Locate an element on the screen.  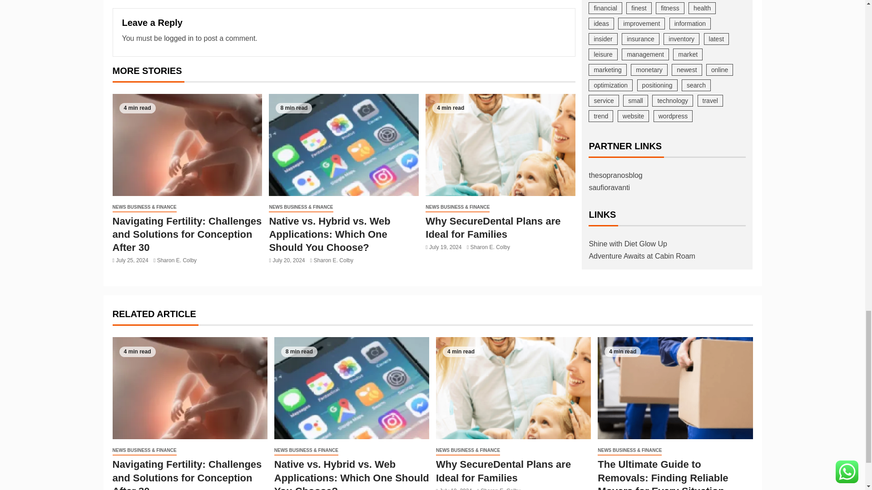
Why SecureDental Plans are Ideal for Families is located at coordinates (500, 145).